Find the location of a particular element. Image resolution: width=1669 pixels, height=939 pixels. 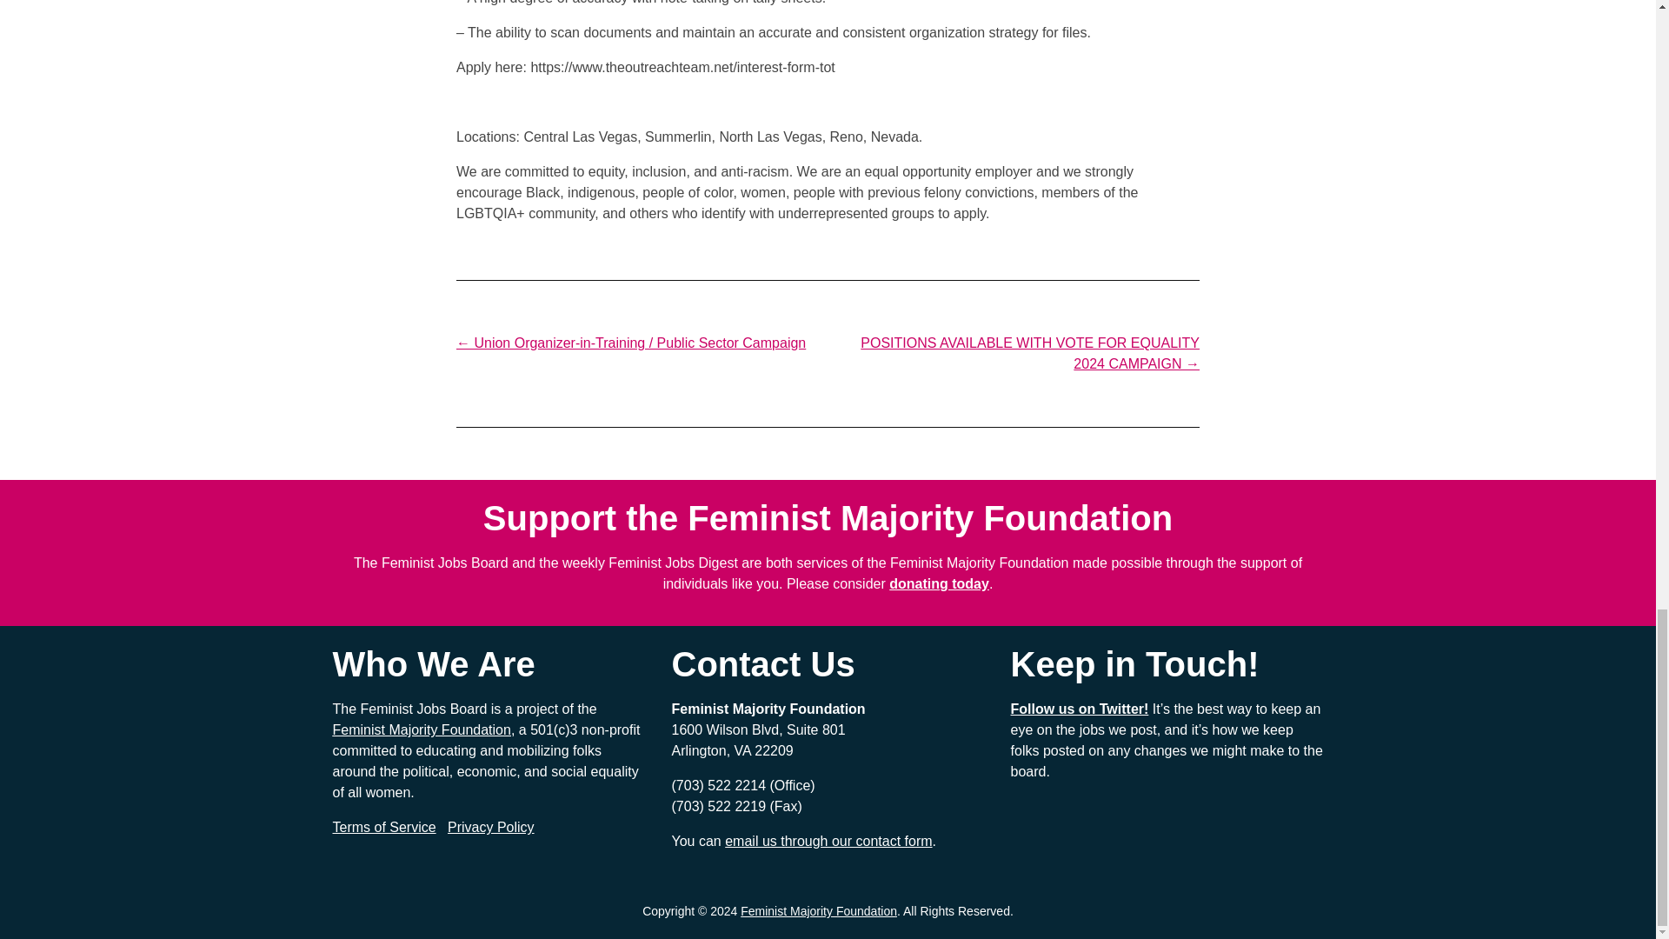

donating today is located at coordinates (939, 584).